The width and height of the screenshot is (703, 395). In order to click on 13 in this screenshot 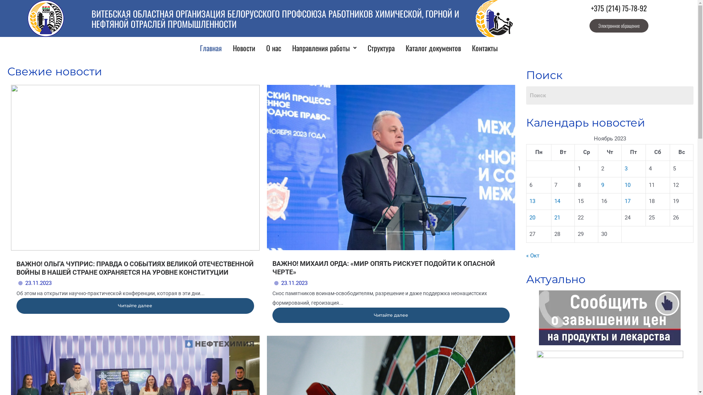, I will do `click(532, 201)`.